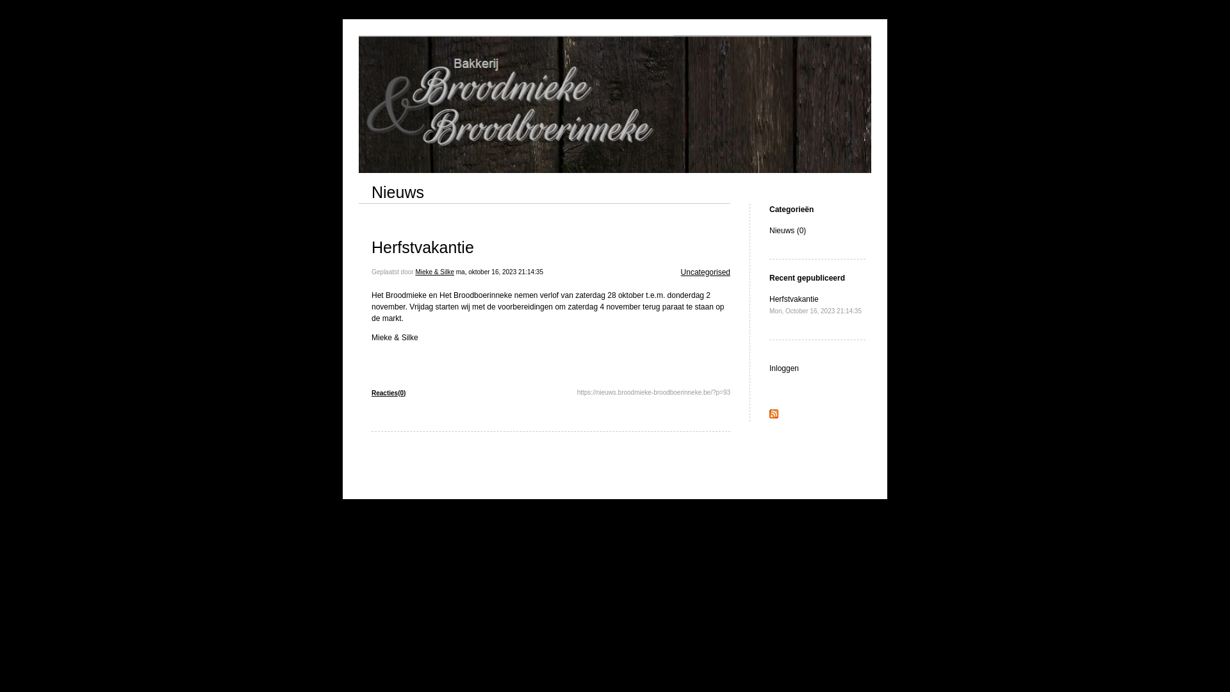  What do you see at coordinates (788, 231) in the screenshot?
I see `Nieuws (0)` at bounding box center [788, 231].